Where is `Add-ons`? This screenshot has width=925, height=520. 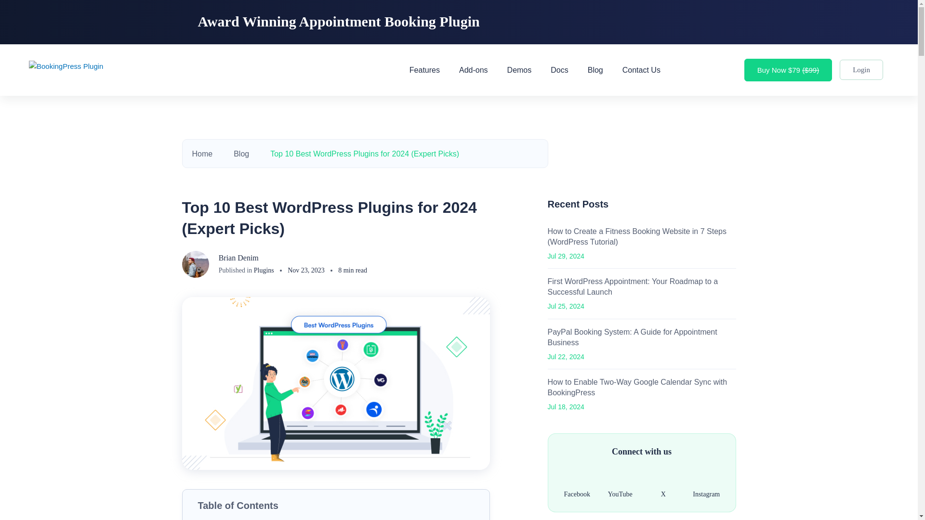
Add-ons is located at coordinates (473, 69).